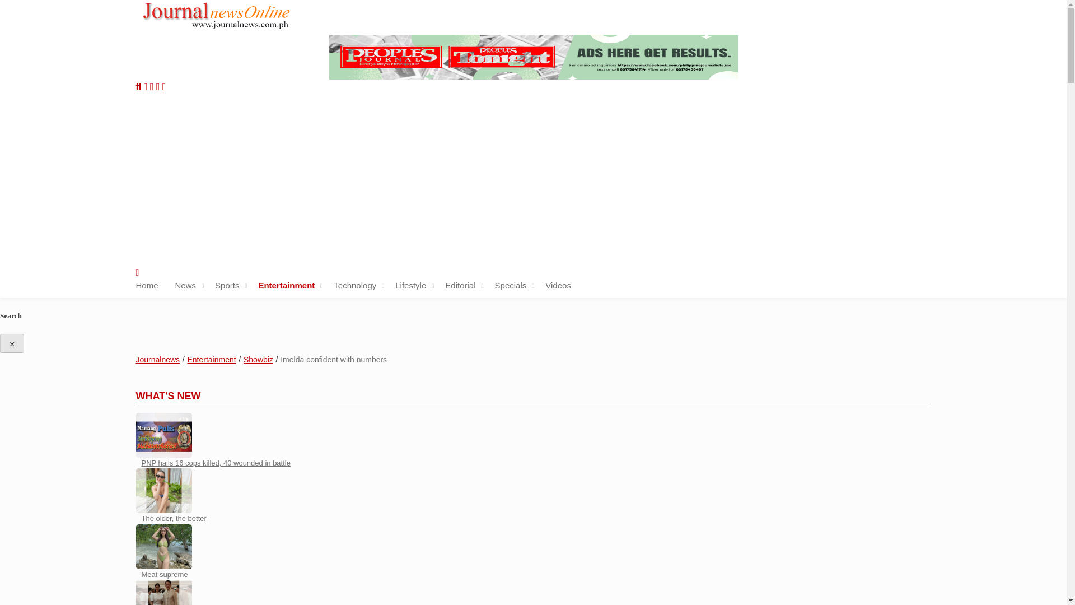  What do you see at coordinates (258, 360) in the screenshot?
I see `Go to the Showbiz category archives.` at bounding box center [258, 360].